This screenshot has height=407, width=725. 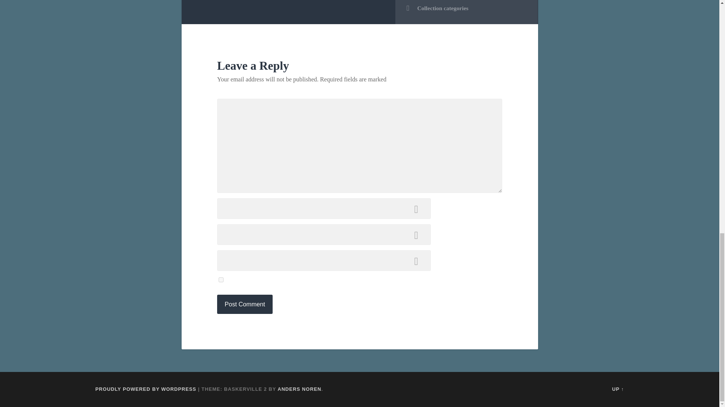 I want to click on To the top, so click(x=618, y=389).